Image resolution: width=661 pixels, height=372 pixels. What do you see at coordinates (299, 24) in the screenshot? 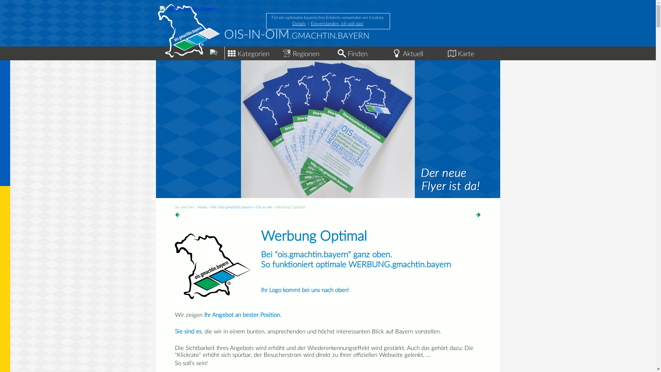
I see `Details` at bounding box center [299, 24].